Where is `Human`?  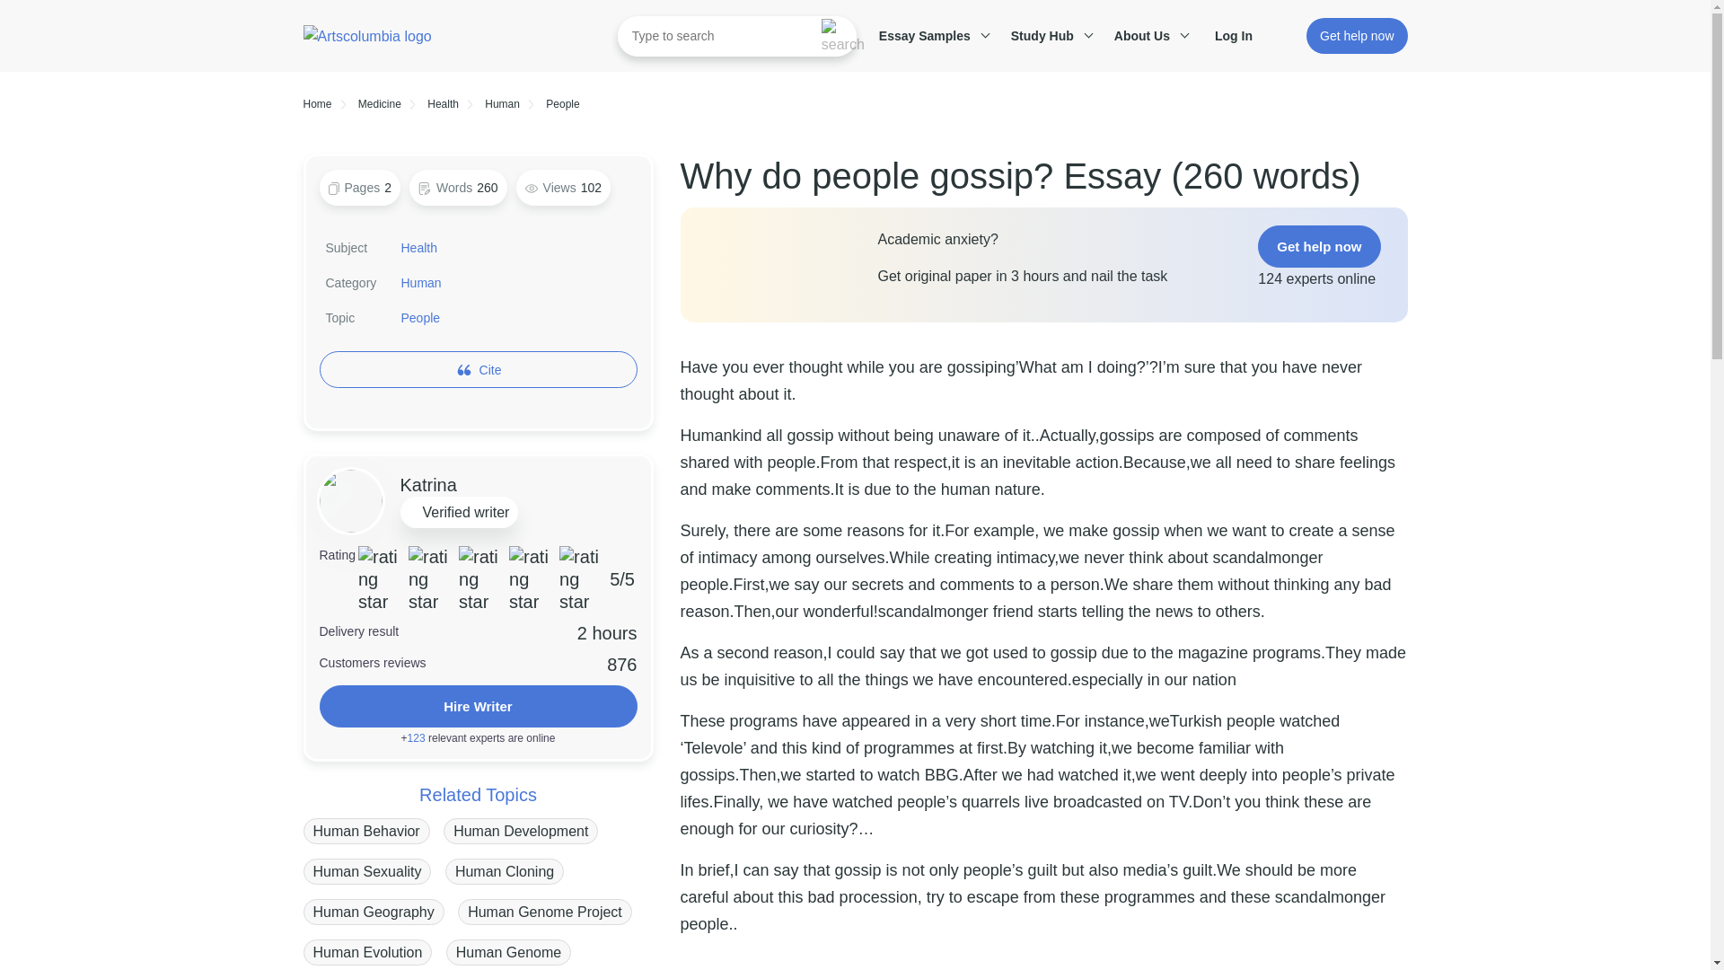 Human is located at coordinates (502, 104).